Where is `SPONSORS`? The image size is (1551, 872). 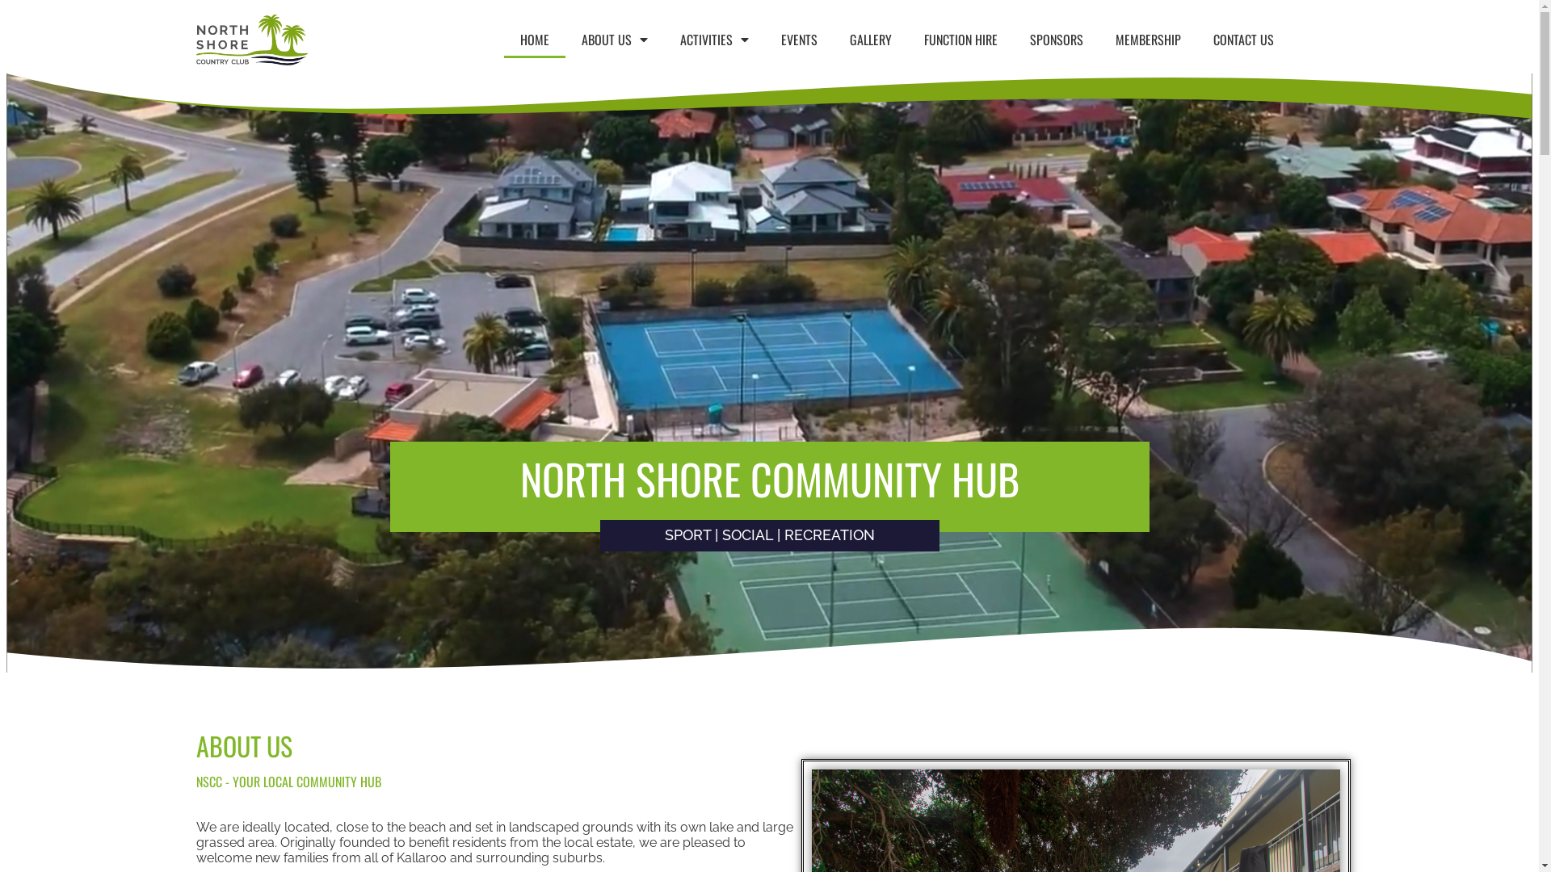 SPONSORS is located at coordinates (1057, 40).